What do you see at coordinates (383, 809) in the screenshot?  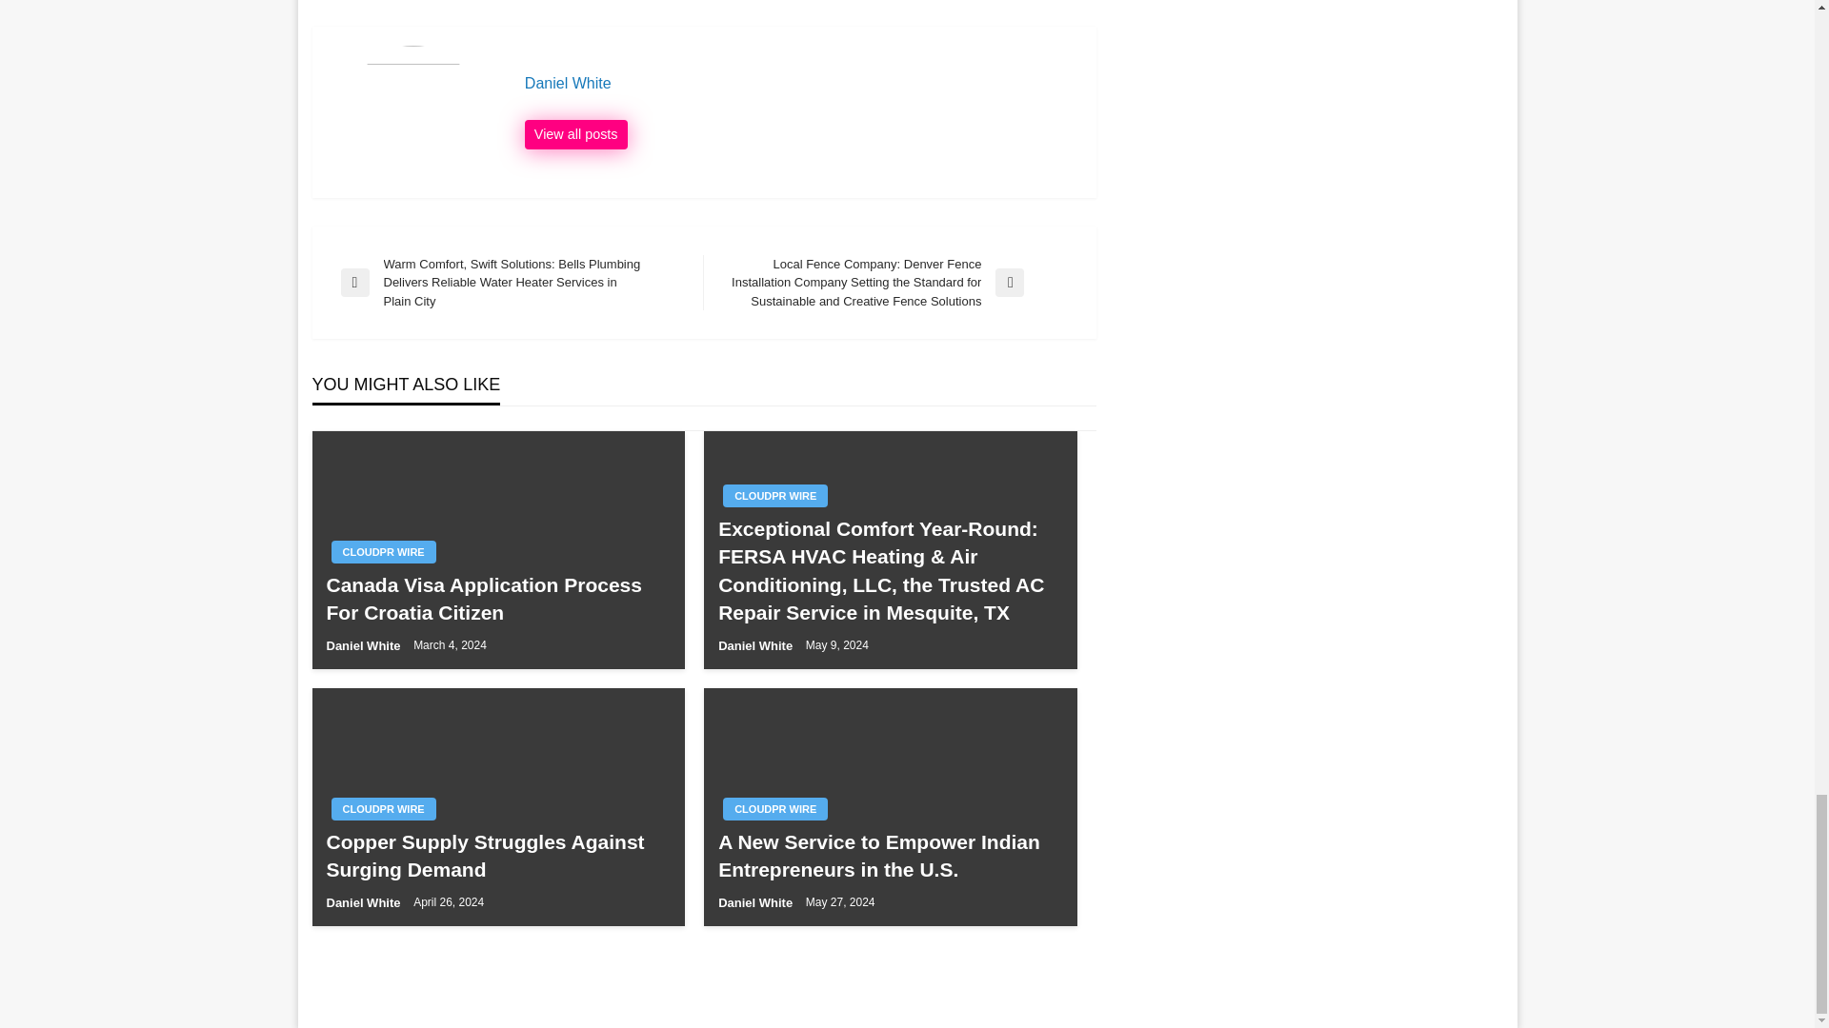 I see `CLOUDPR WIRE` at bounding box center [383, 809].